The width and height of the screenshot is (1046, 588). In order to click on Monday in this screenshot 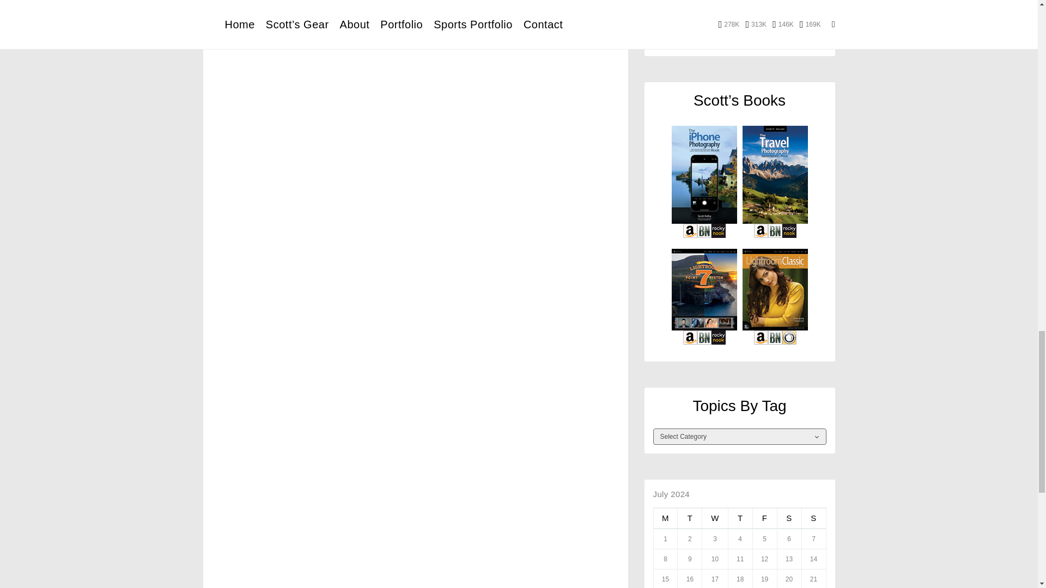, I will do `click(665, 518)`.